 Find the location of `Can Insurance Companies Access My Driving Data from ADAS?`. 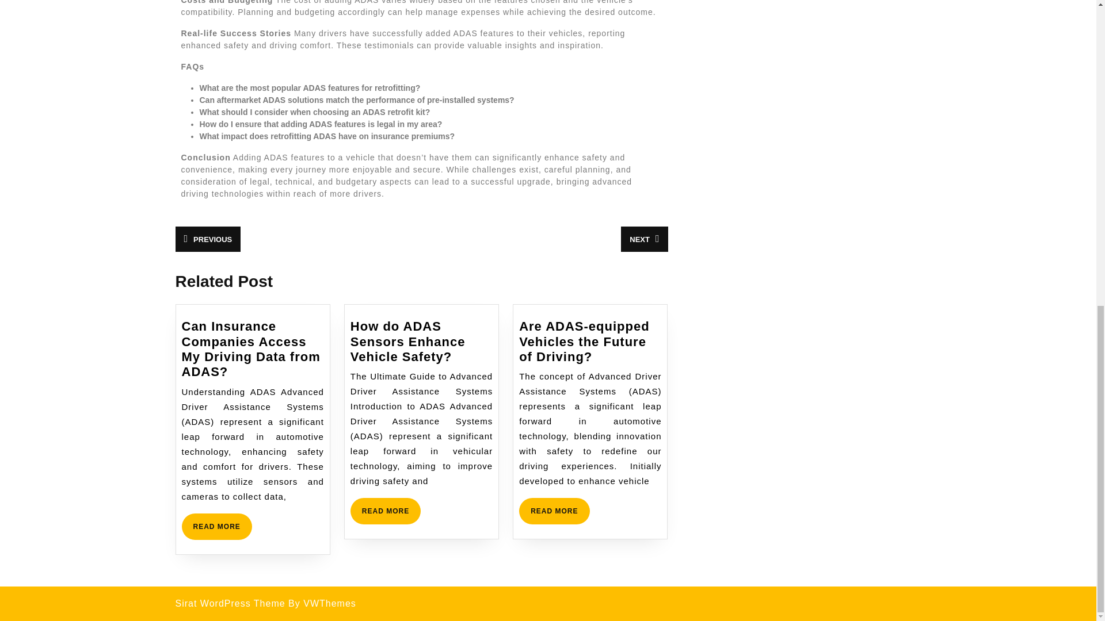

Can Insurance Companies Access My Driving Data from ADAS? is located at coordinates (251, 348).